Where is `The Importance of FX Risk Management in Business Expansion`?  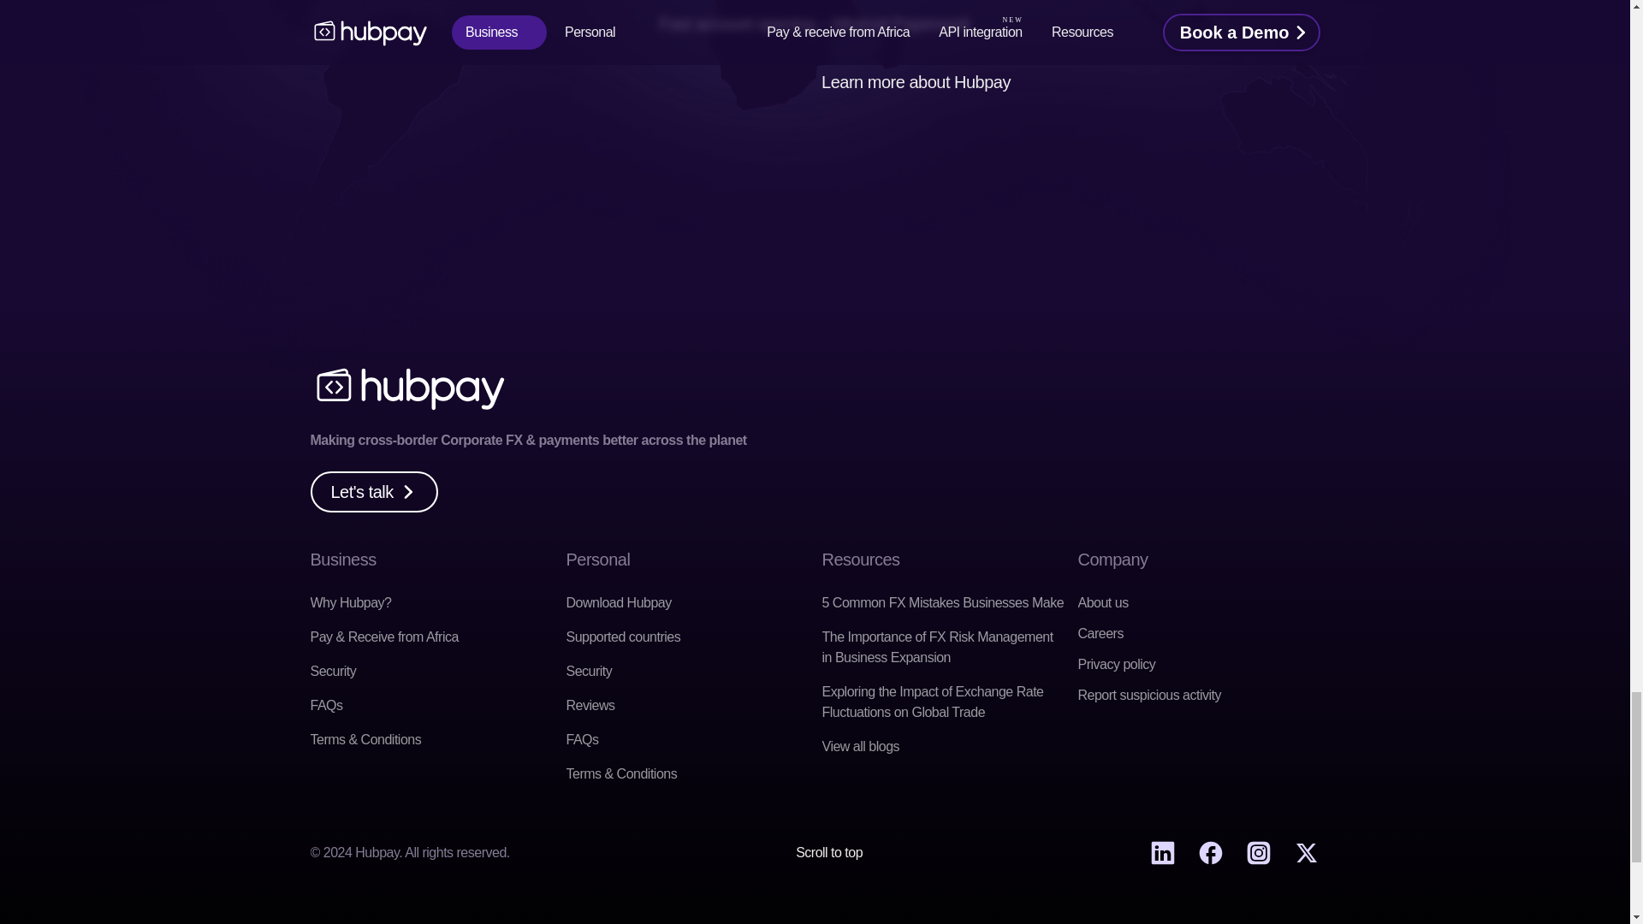
The Importance of FX Risk Management in Business Expansion is located at coordinates (939, 647).